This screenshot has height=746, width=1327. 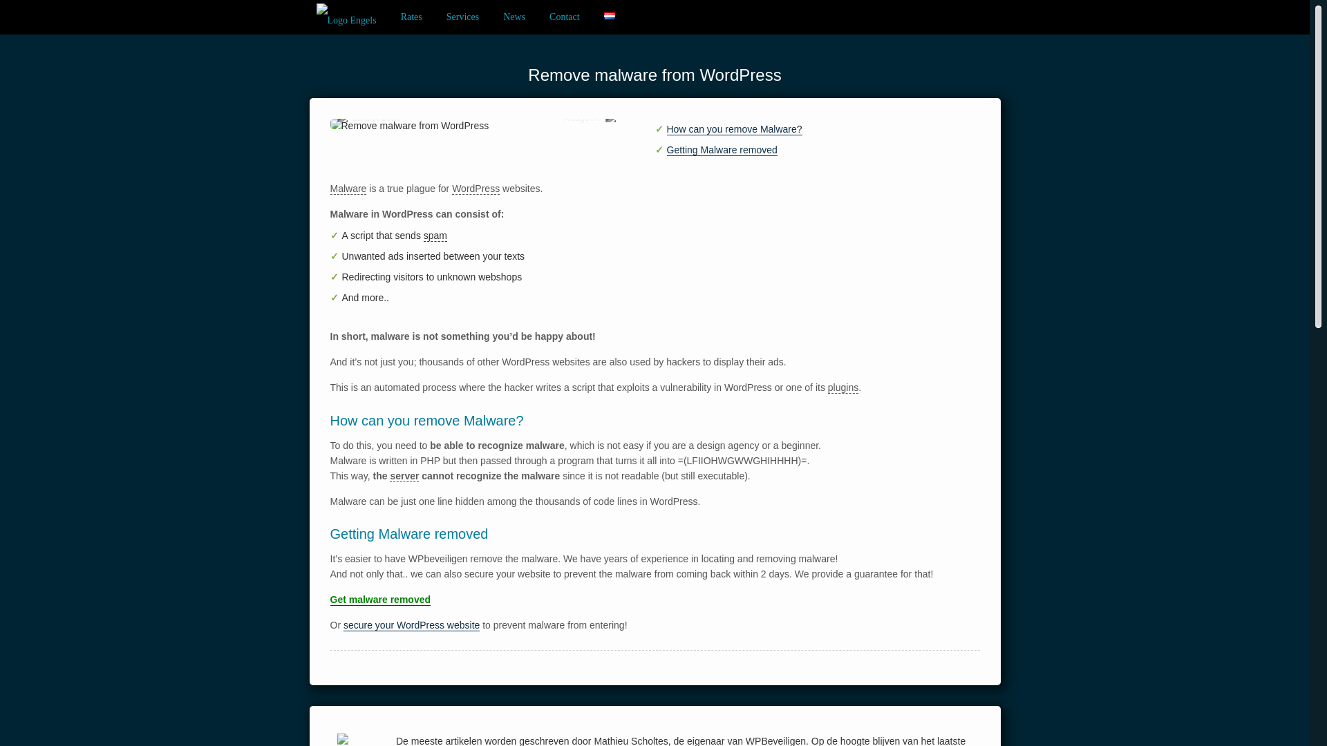 I want to click on Services, so click(x=462, y=17).